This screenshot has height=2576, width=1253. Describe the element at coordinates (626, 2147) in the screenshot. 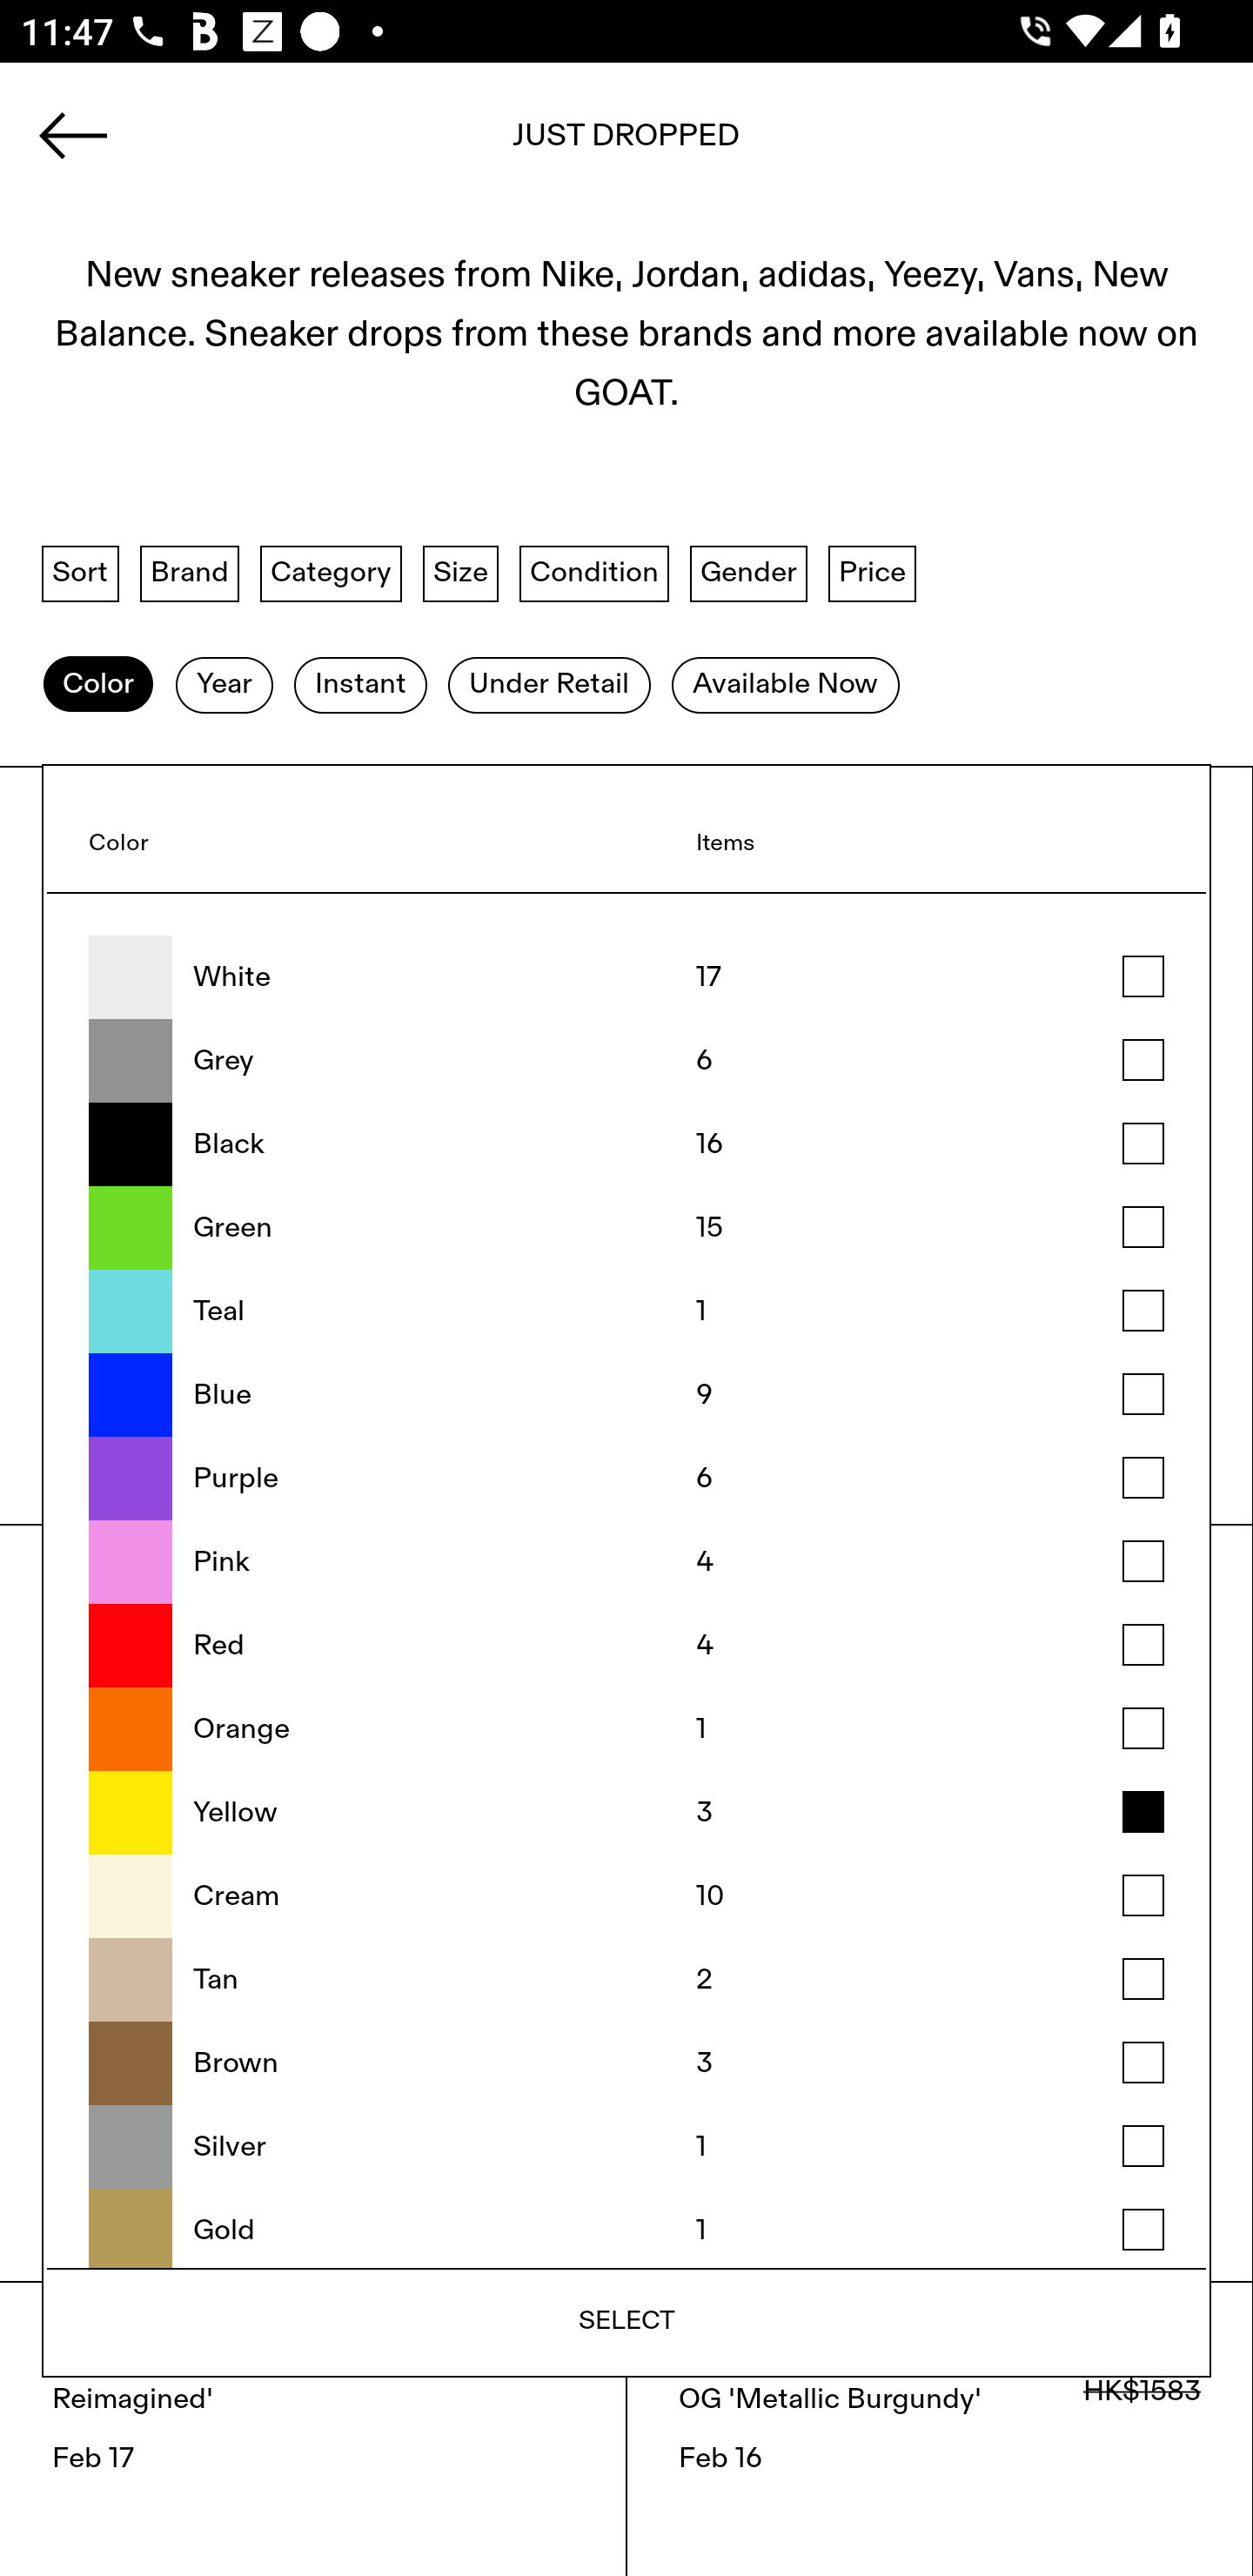

I see `Silver 1` at that location.